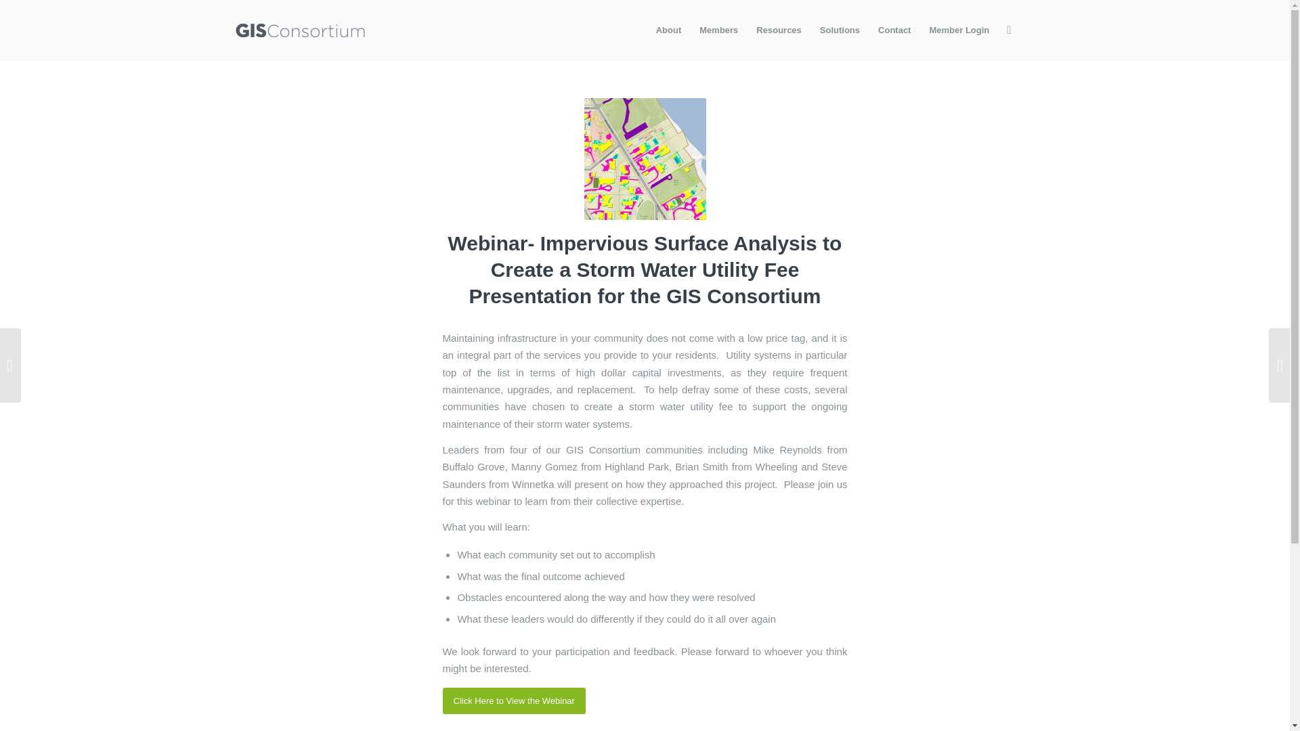 The height and width of the screenshot is (731, 1300). What do you see at coordinates (959, 30) in the screenshot?
I see `Member Login` at bounding box center [959, 30].